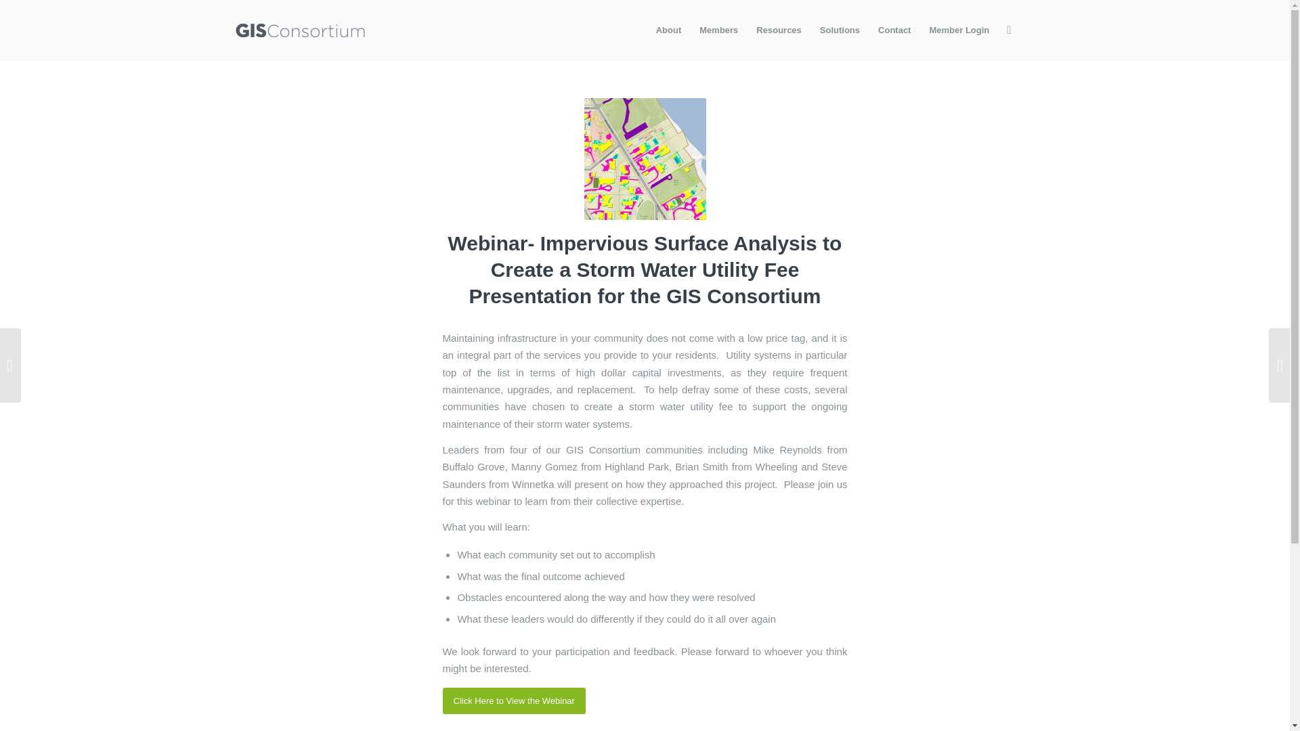 The height and width of the screenshot is (731, 1300). What do you see at coordinates (959, 30) in the screenshot?
I see `Member Login` at bounding box center [959, 30].